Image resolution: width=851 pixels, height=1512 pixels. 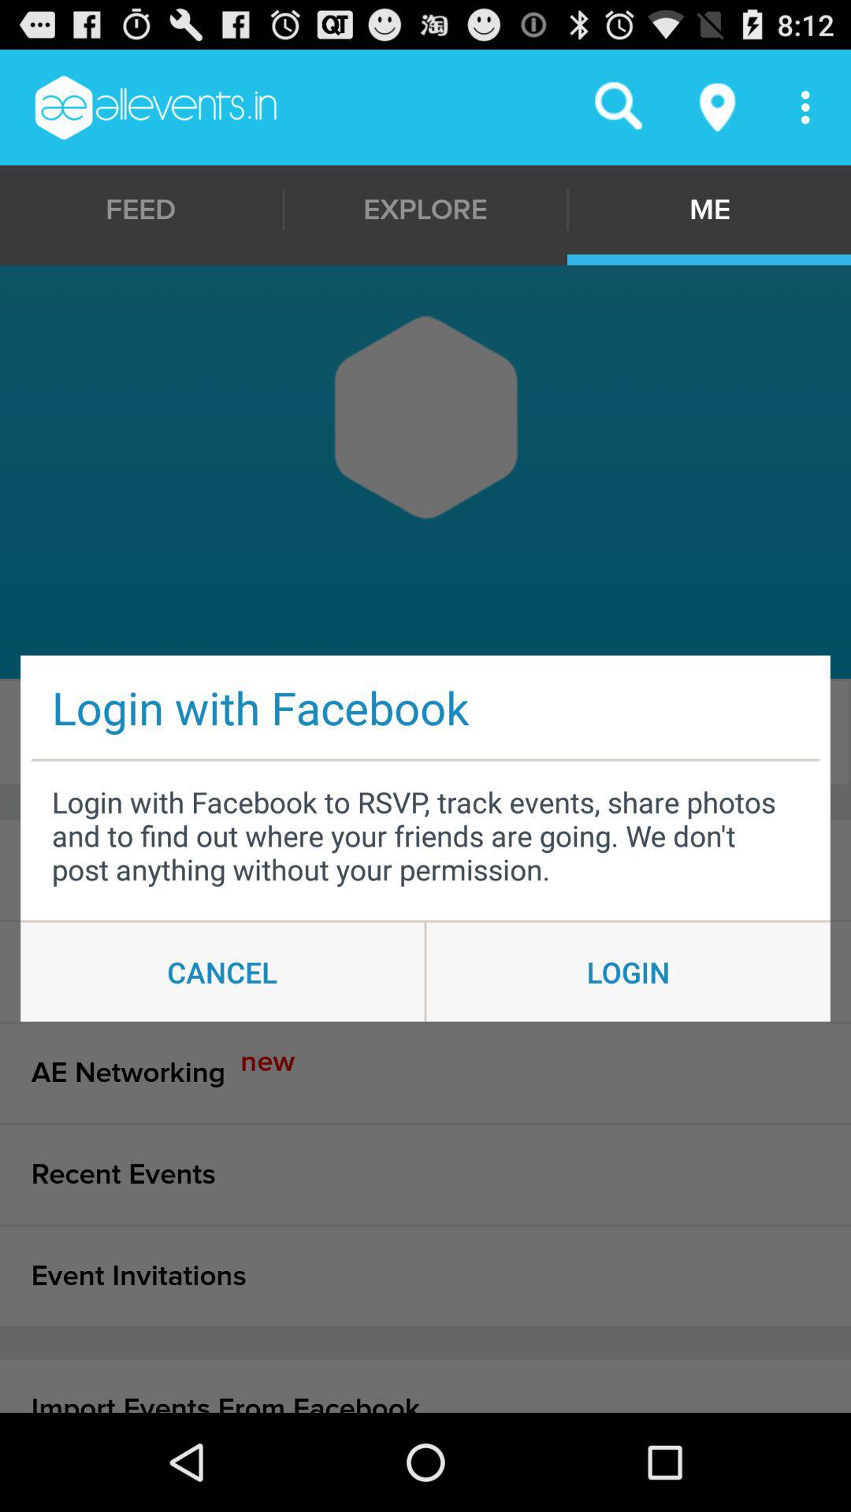 I want to click on turn off the icon above me item, so click(x=719, y=107).